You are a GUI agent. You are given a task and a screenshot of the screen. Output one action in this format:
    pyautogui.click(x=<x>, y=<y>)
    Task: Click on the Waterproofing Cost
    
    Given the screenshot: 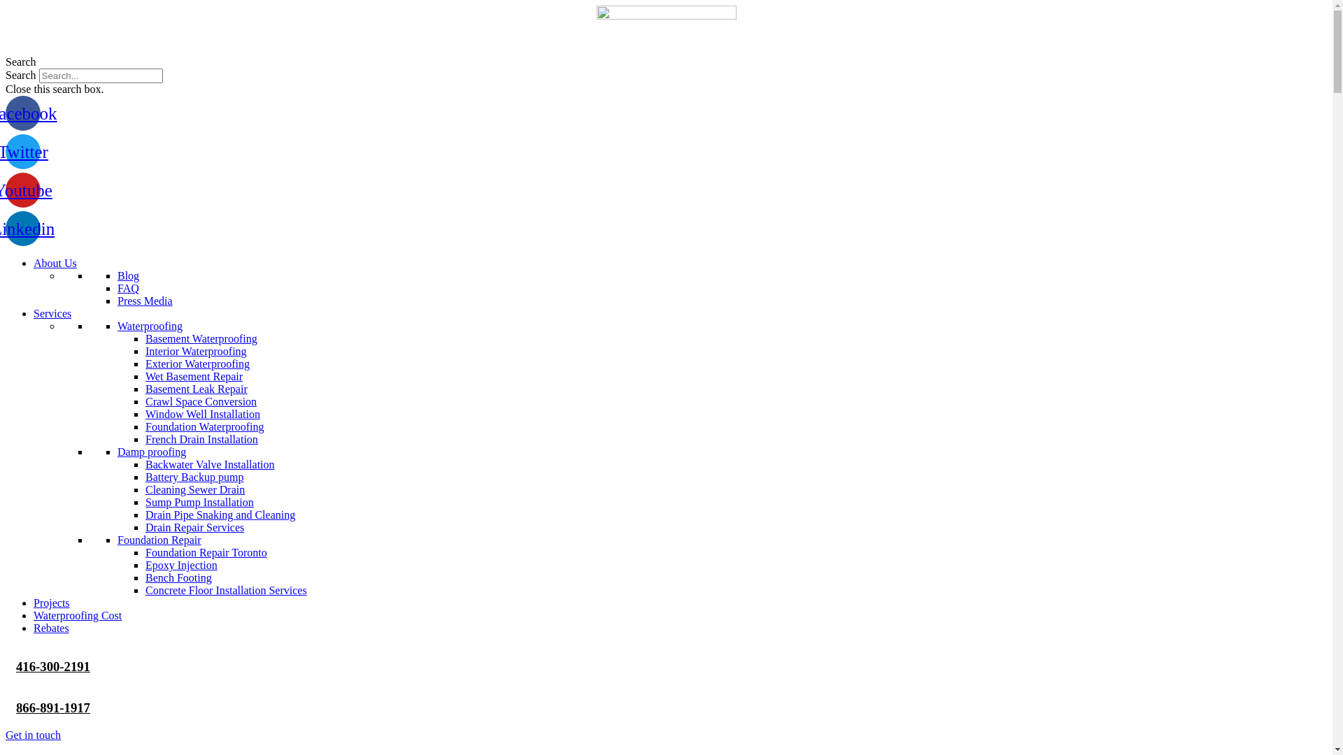 What is the action you would take?
    pyautogui.click(x=78, y=615)
    